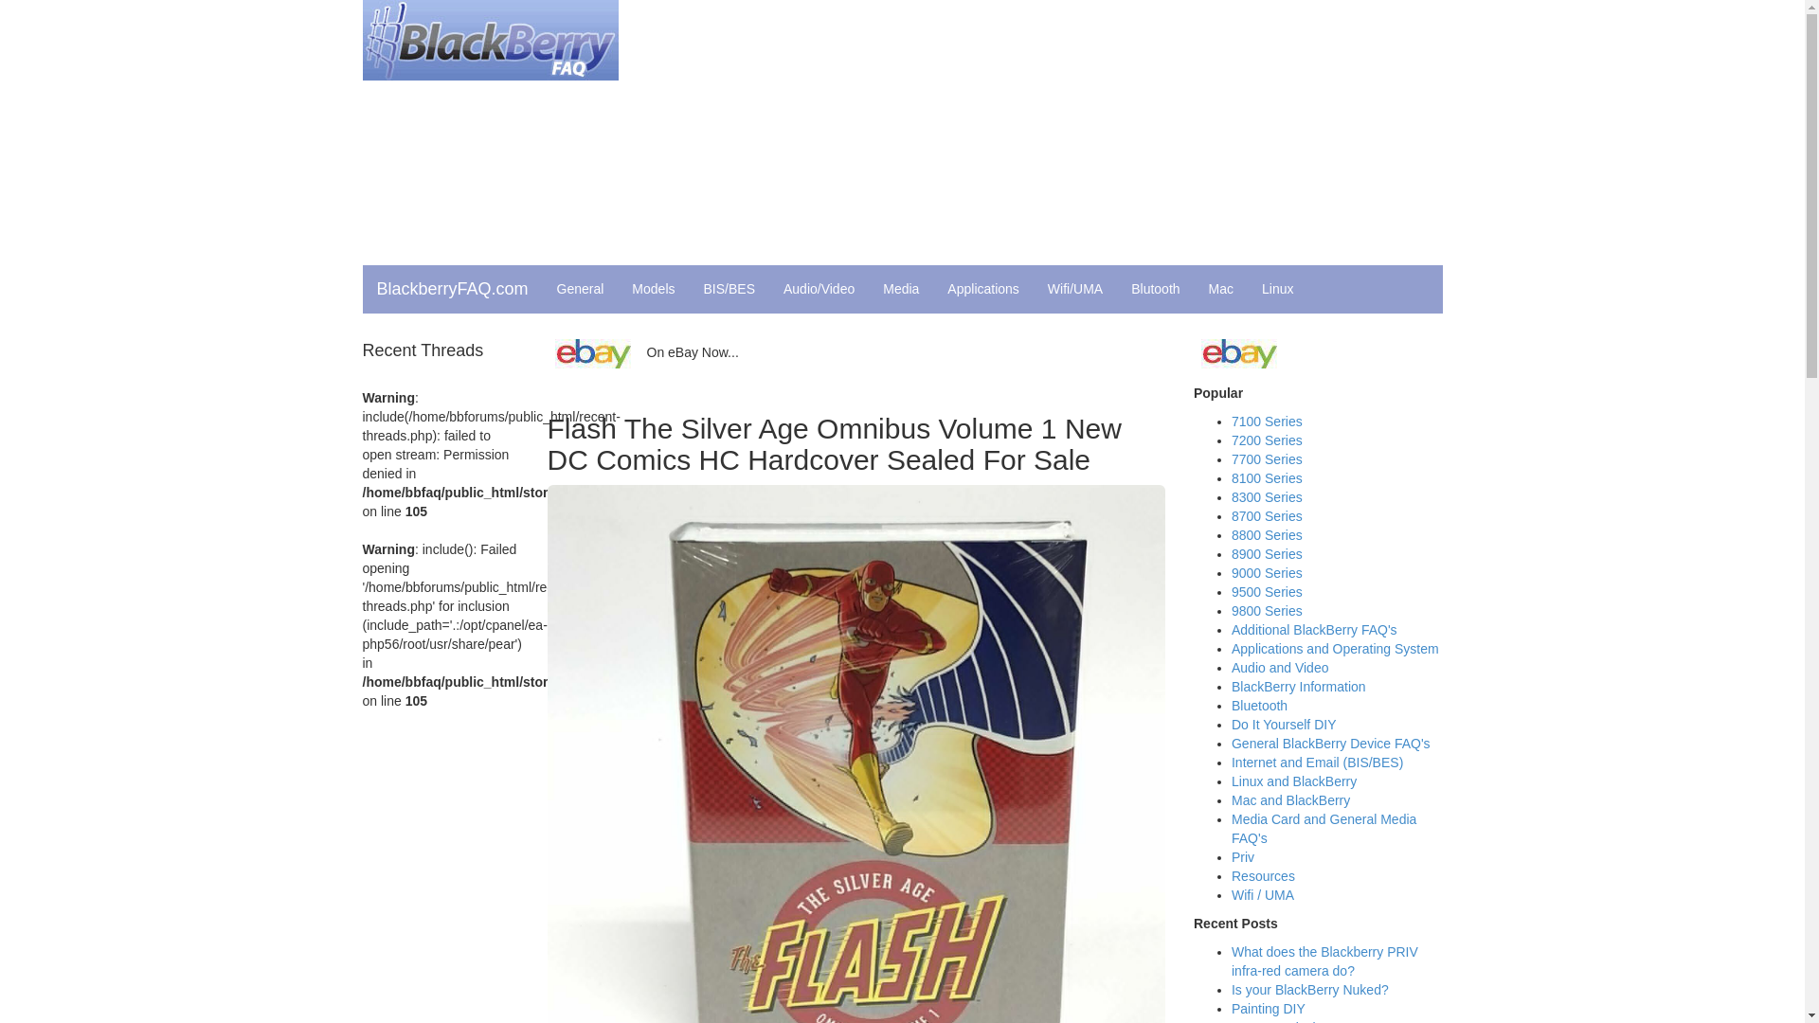 The height and width of the screenshot is (1023, 1819). What do you see at coordinates (1266, 421) in the screenshot?
I see `7100 Series` at bounding box center [1266, 421].